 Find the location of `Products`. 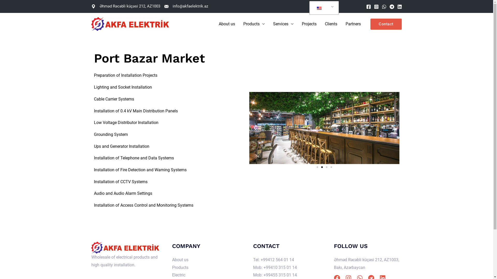

Products is located at coordinates (254, 24).